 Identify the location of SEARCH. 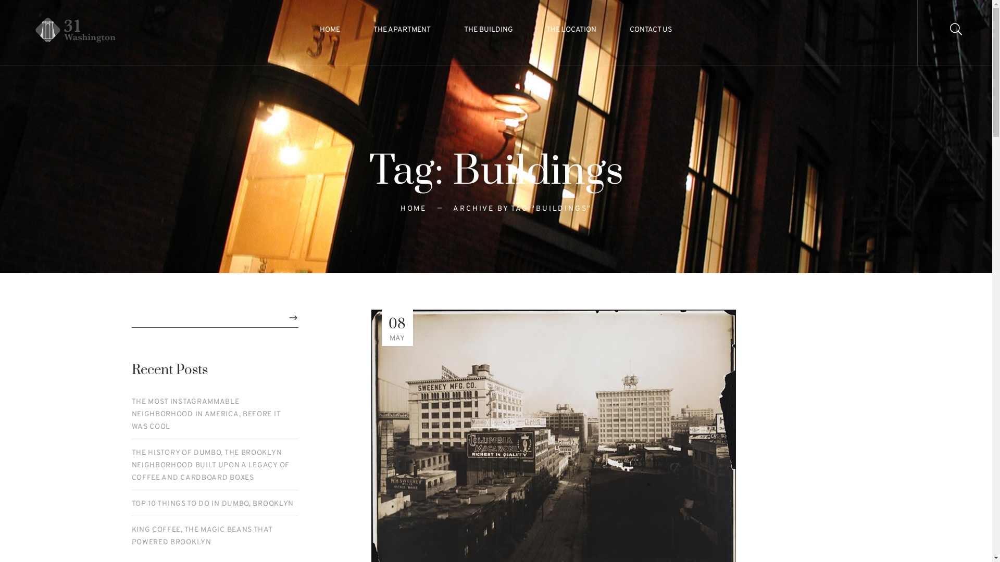
(293, 318).